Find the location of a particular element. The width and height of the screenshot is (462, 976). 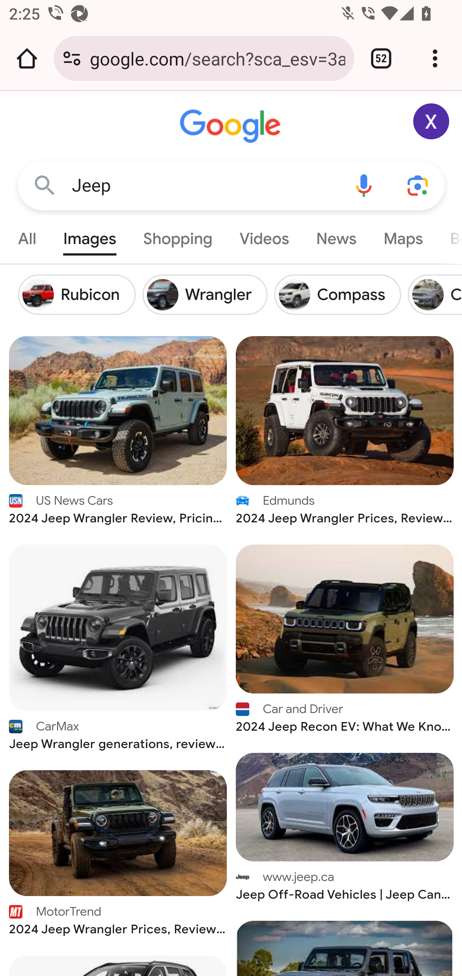

Shopping is located at coordinates (178, 236).